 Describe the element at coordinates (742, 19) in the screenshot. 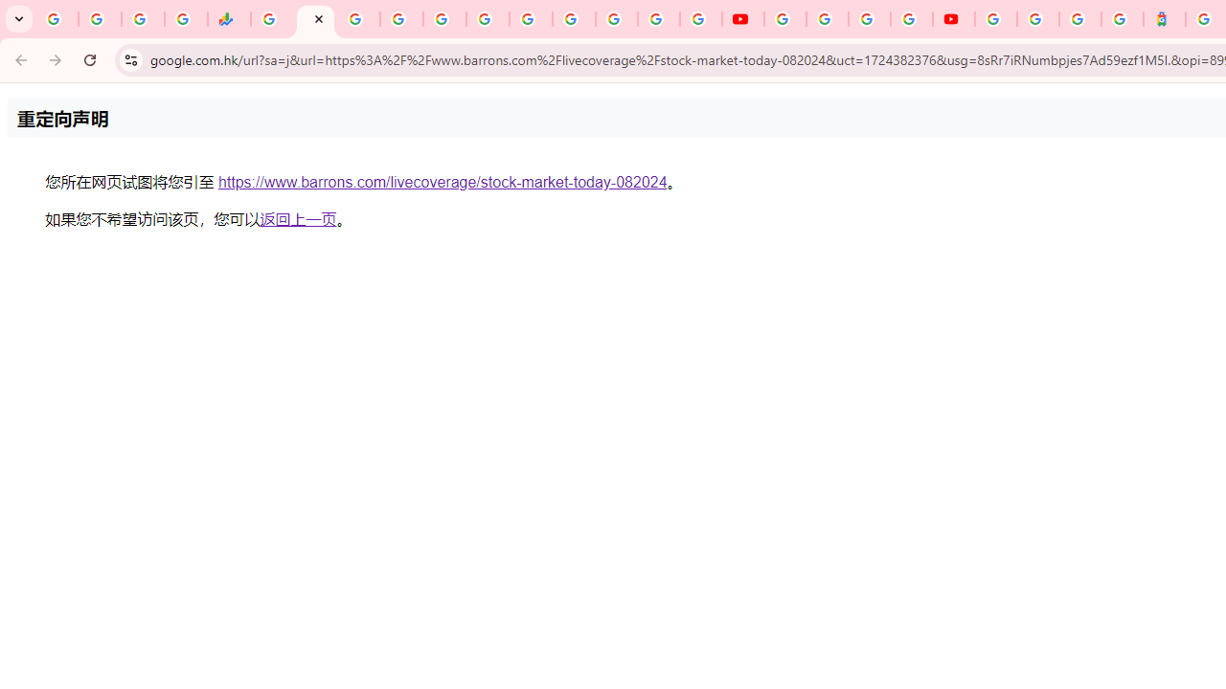

I see `YouTube` at that location.